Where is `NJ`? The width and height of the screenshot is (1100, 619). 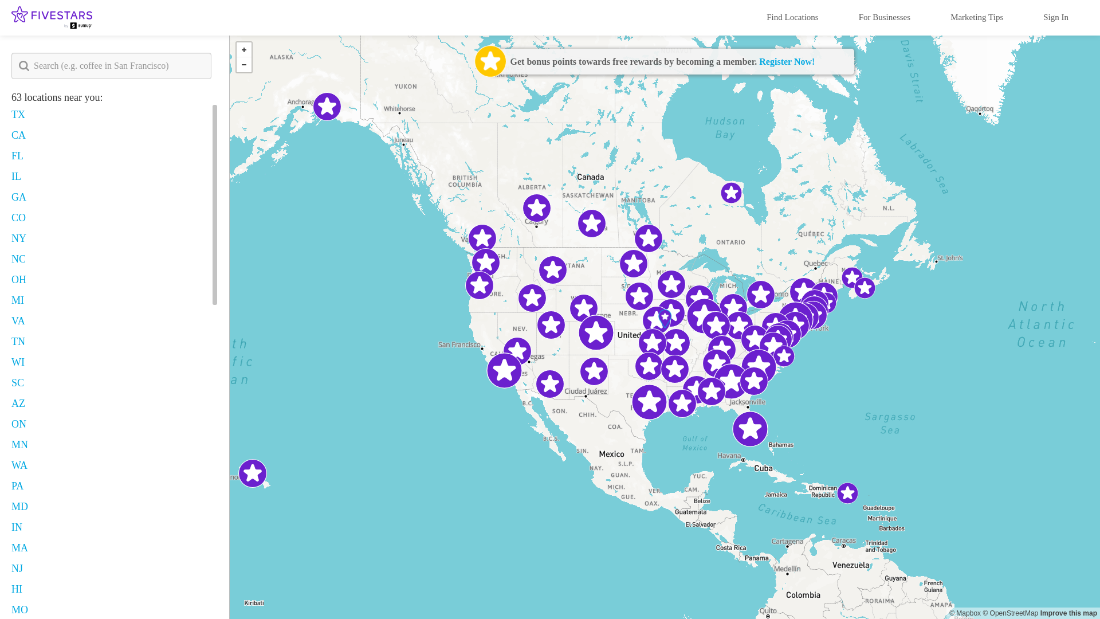 NJ is located at coordinates (17, 569).